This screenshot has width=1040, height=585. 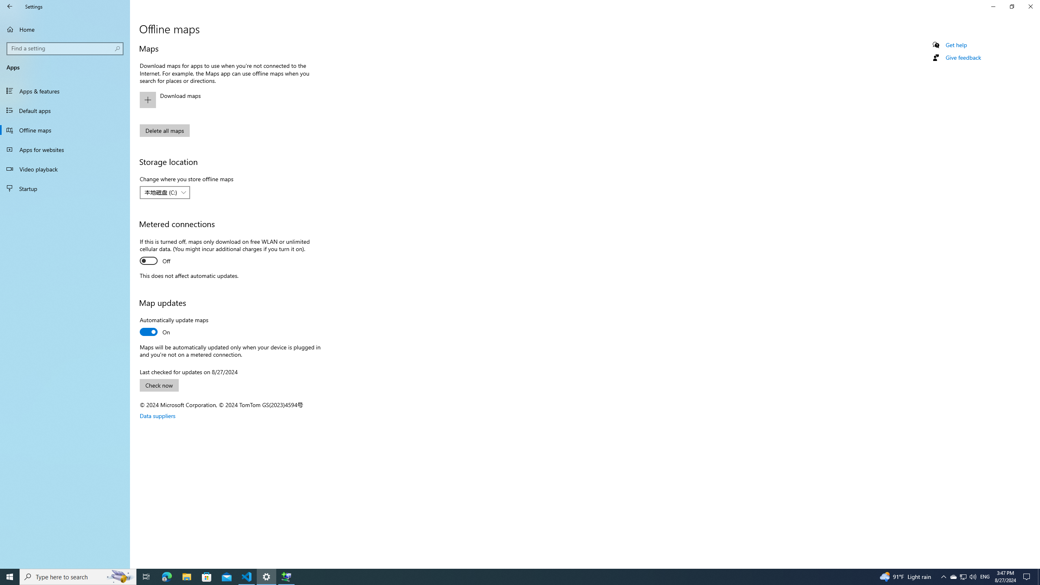 What do you see at coordinates (505, 577) in the screenshot?
I see `Running applications` at bounding box center [505, 577].